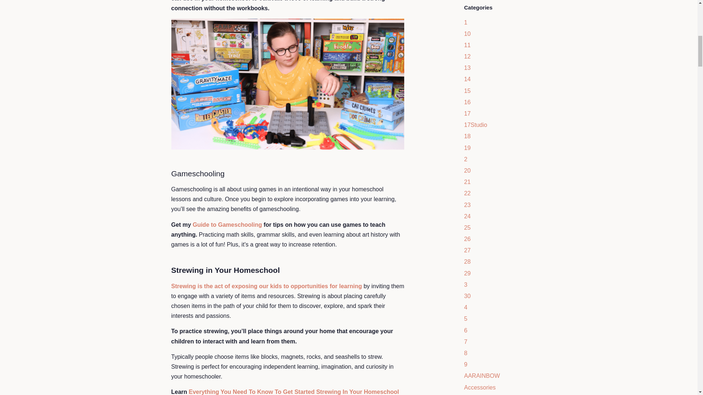  I want to click on Show articles tagged 18, so click(467, 136).